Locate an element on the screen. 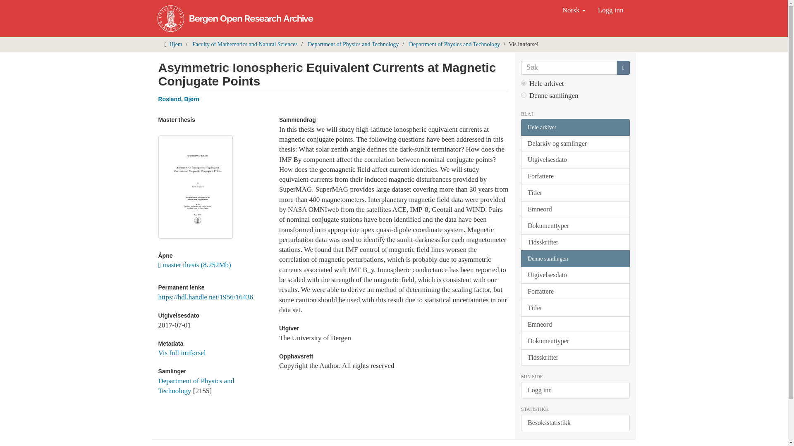 The width and height of the screenshot is (794, 446). Emneord is located at coordinates (575, 210).